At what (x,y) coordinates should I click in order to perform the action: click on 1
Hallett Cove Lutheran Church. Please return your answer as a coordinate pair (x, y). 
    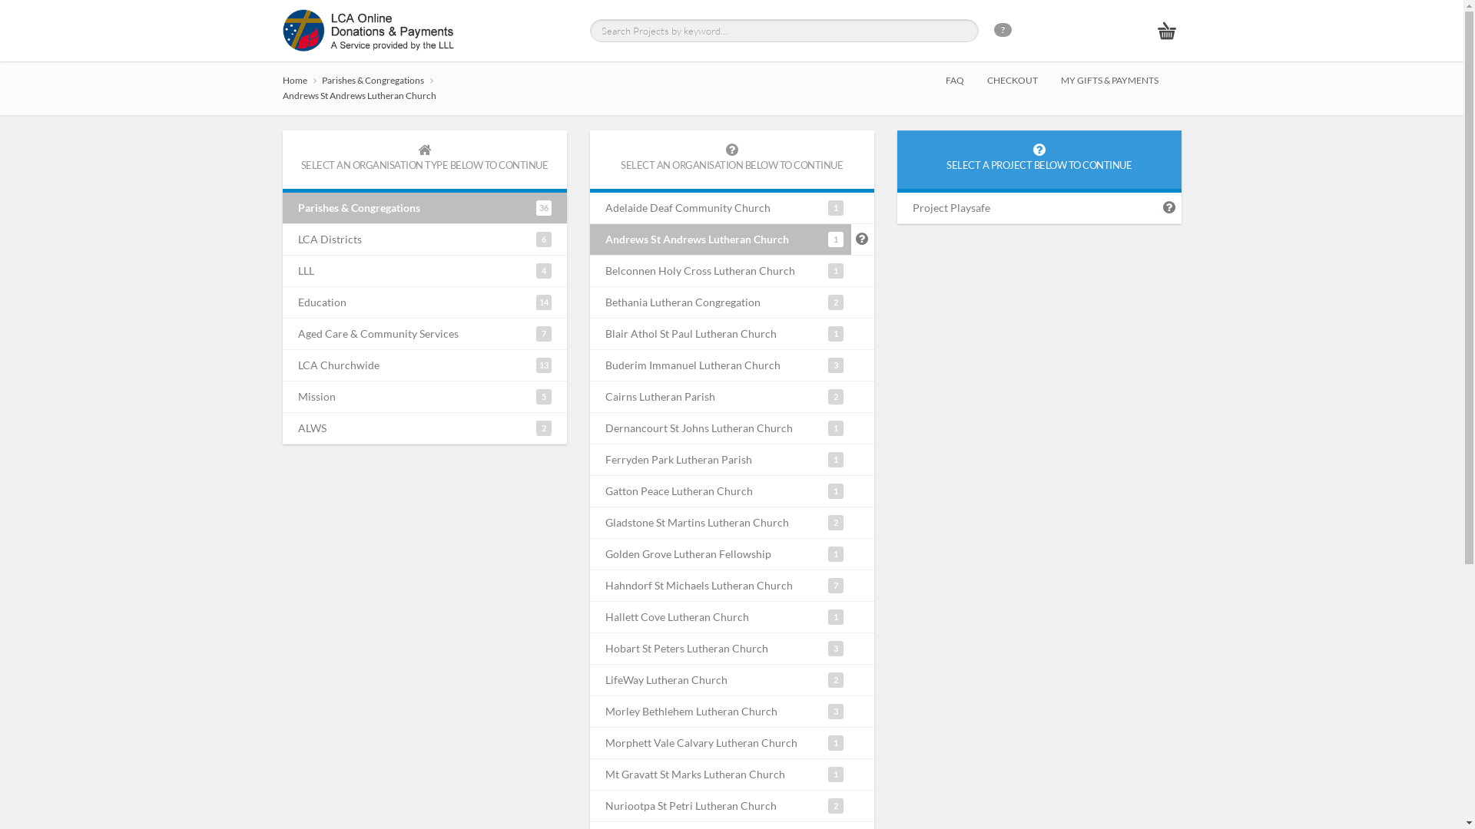
    Looking at the image, I should click on (721, 617).